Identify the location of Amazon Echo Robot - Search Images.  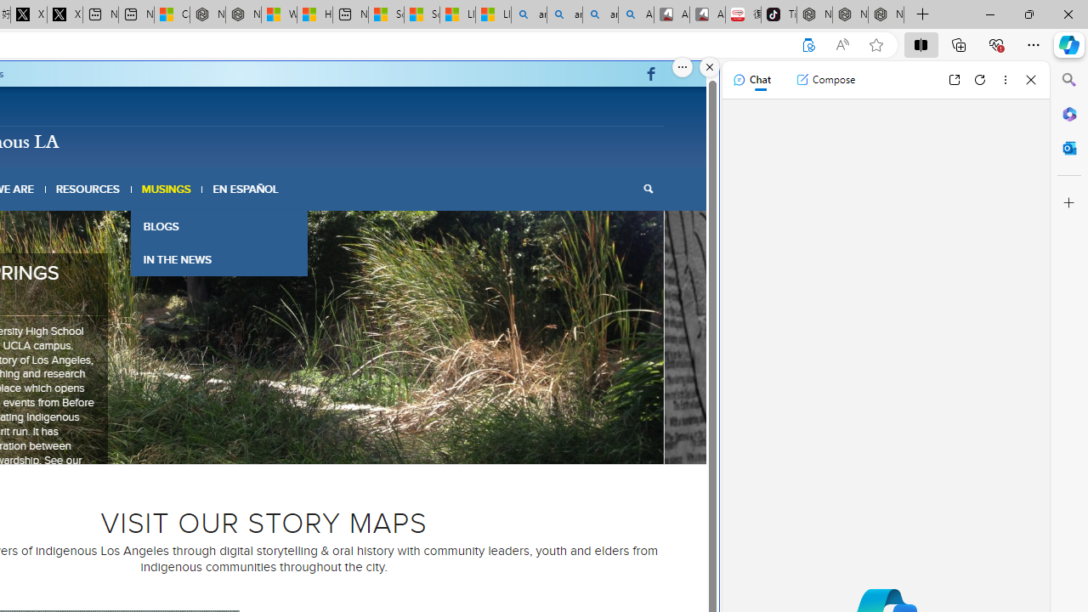
(636, 15).